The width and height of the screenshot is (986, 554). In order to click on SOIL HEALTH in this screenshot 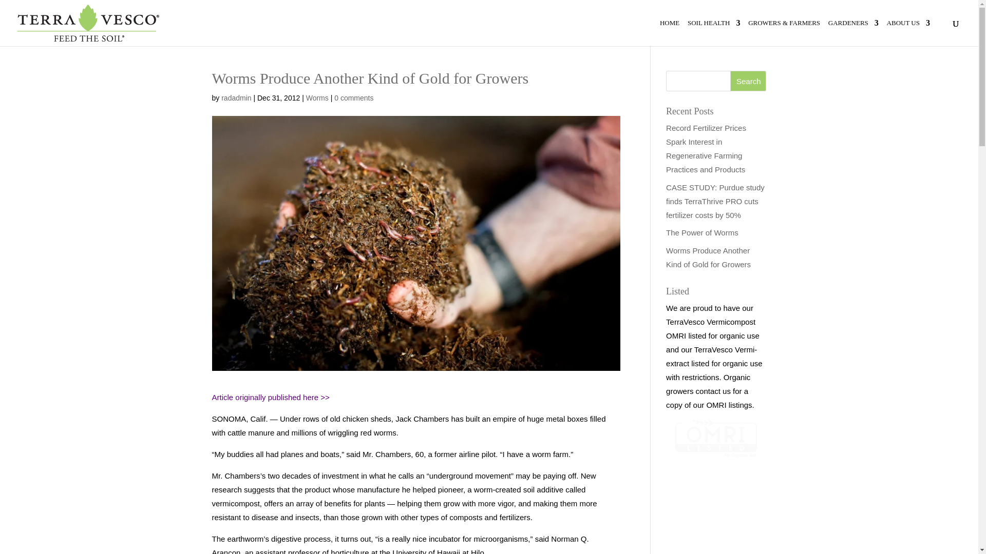, I will do `click(714, 32)`.